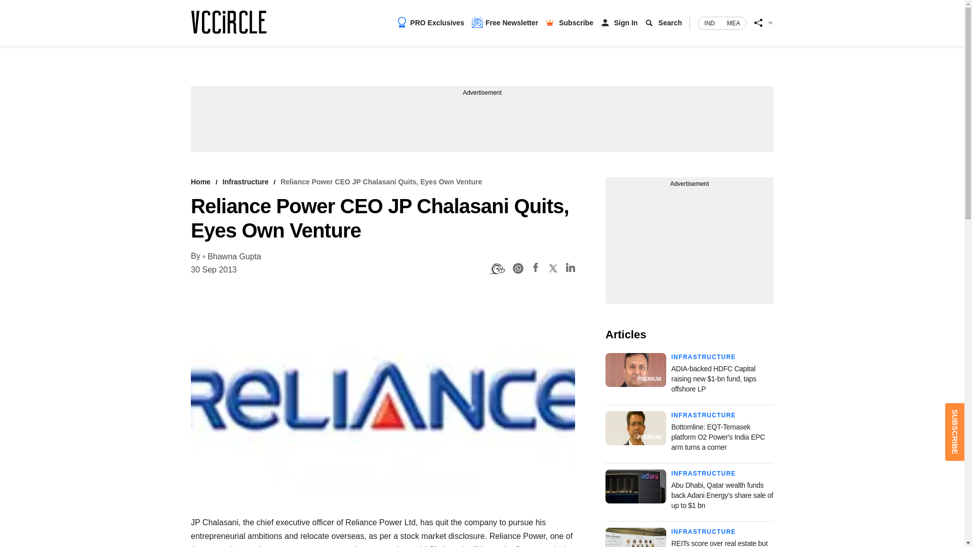  What do you see at coordinates (200, 182) in the screenshot?
I see `Home` at bounding box center [200, 182].